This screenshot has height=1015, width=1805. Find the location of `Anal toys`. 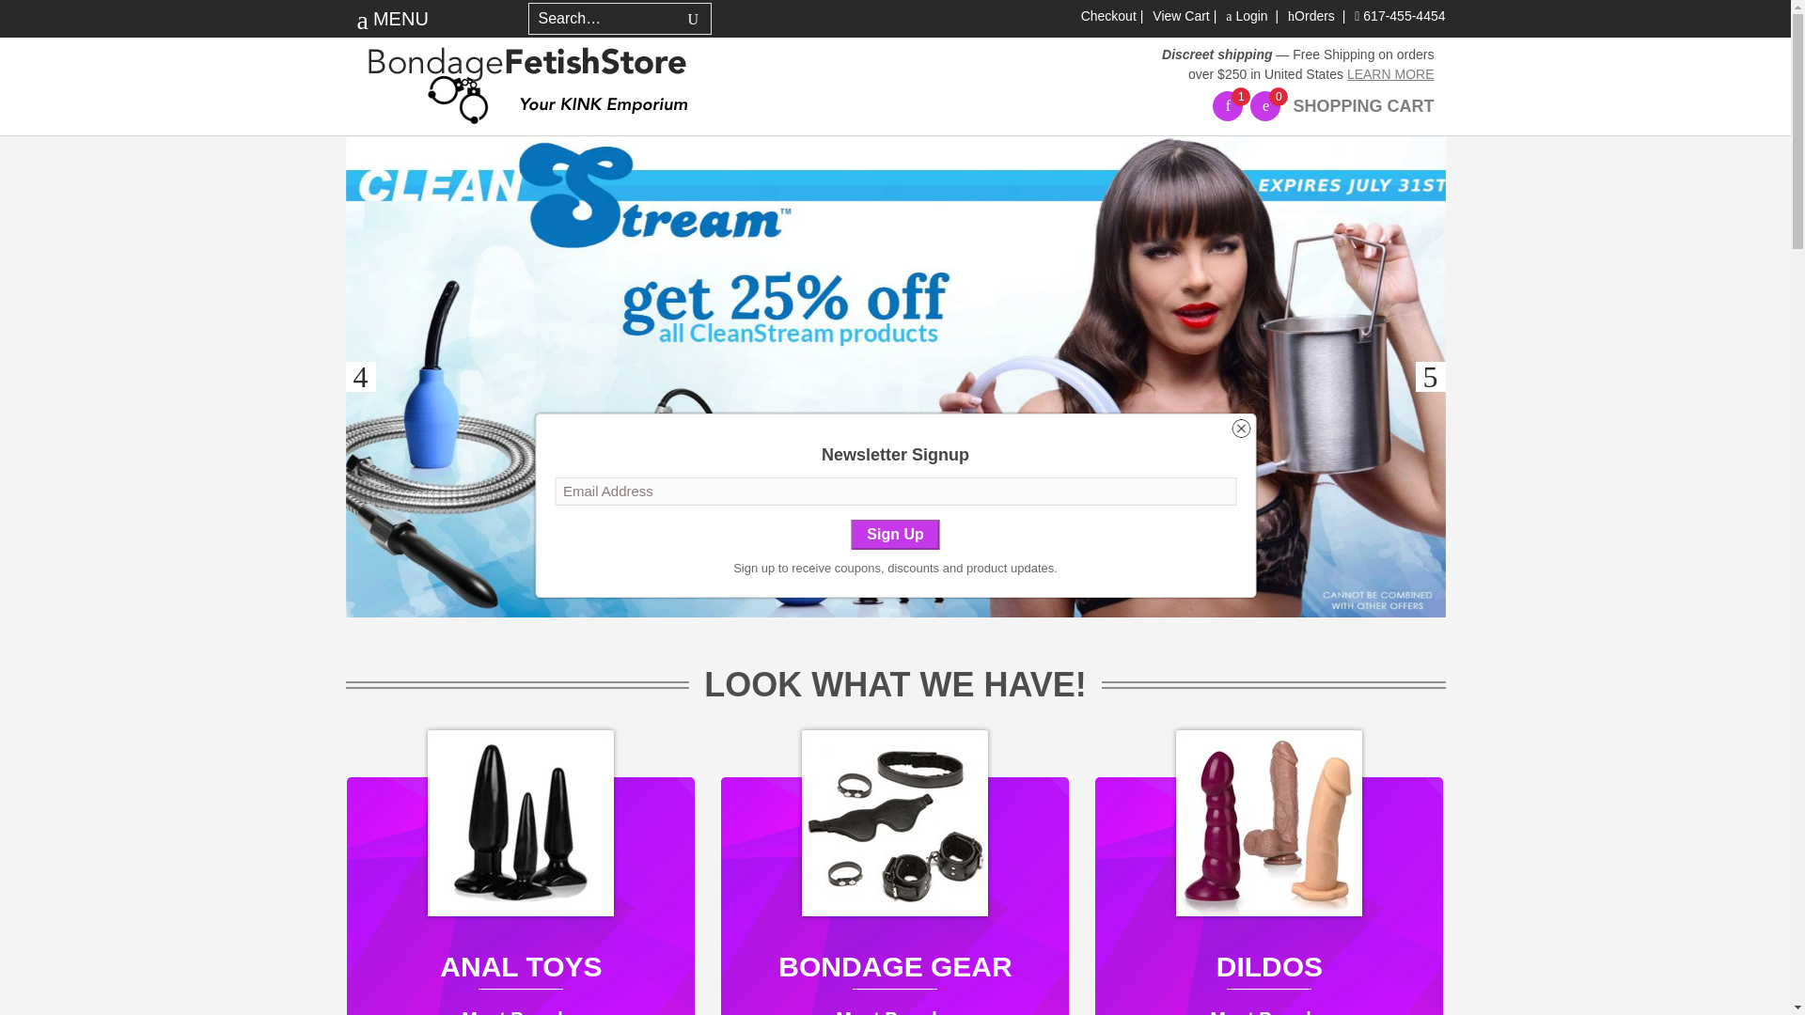

Anal toys is located at coordinates (521, 823).